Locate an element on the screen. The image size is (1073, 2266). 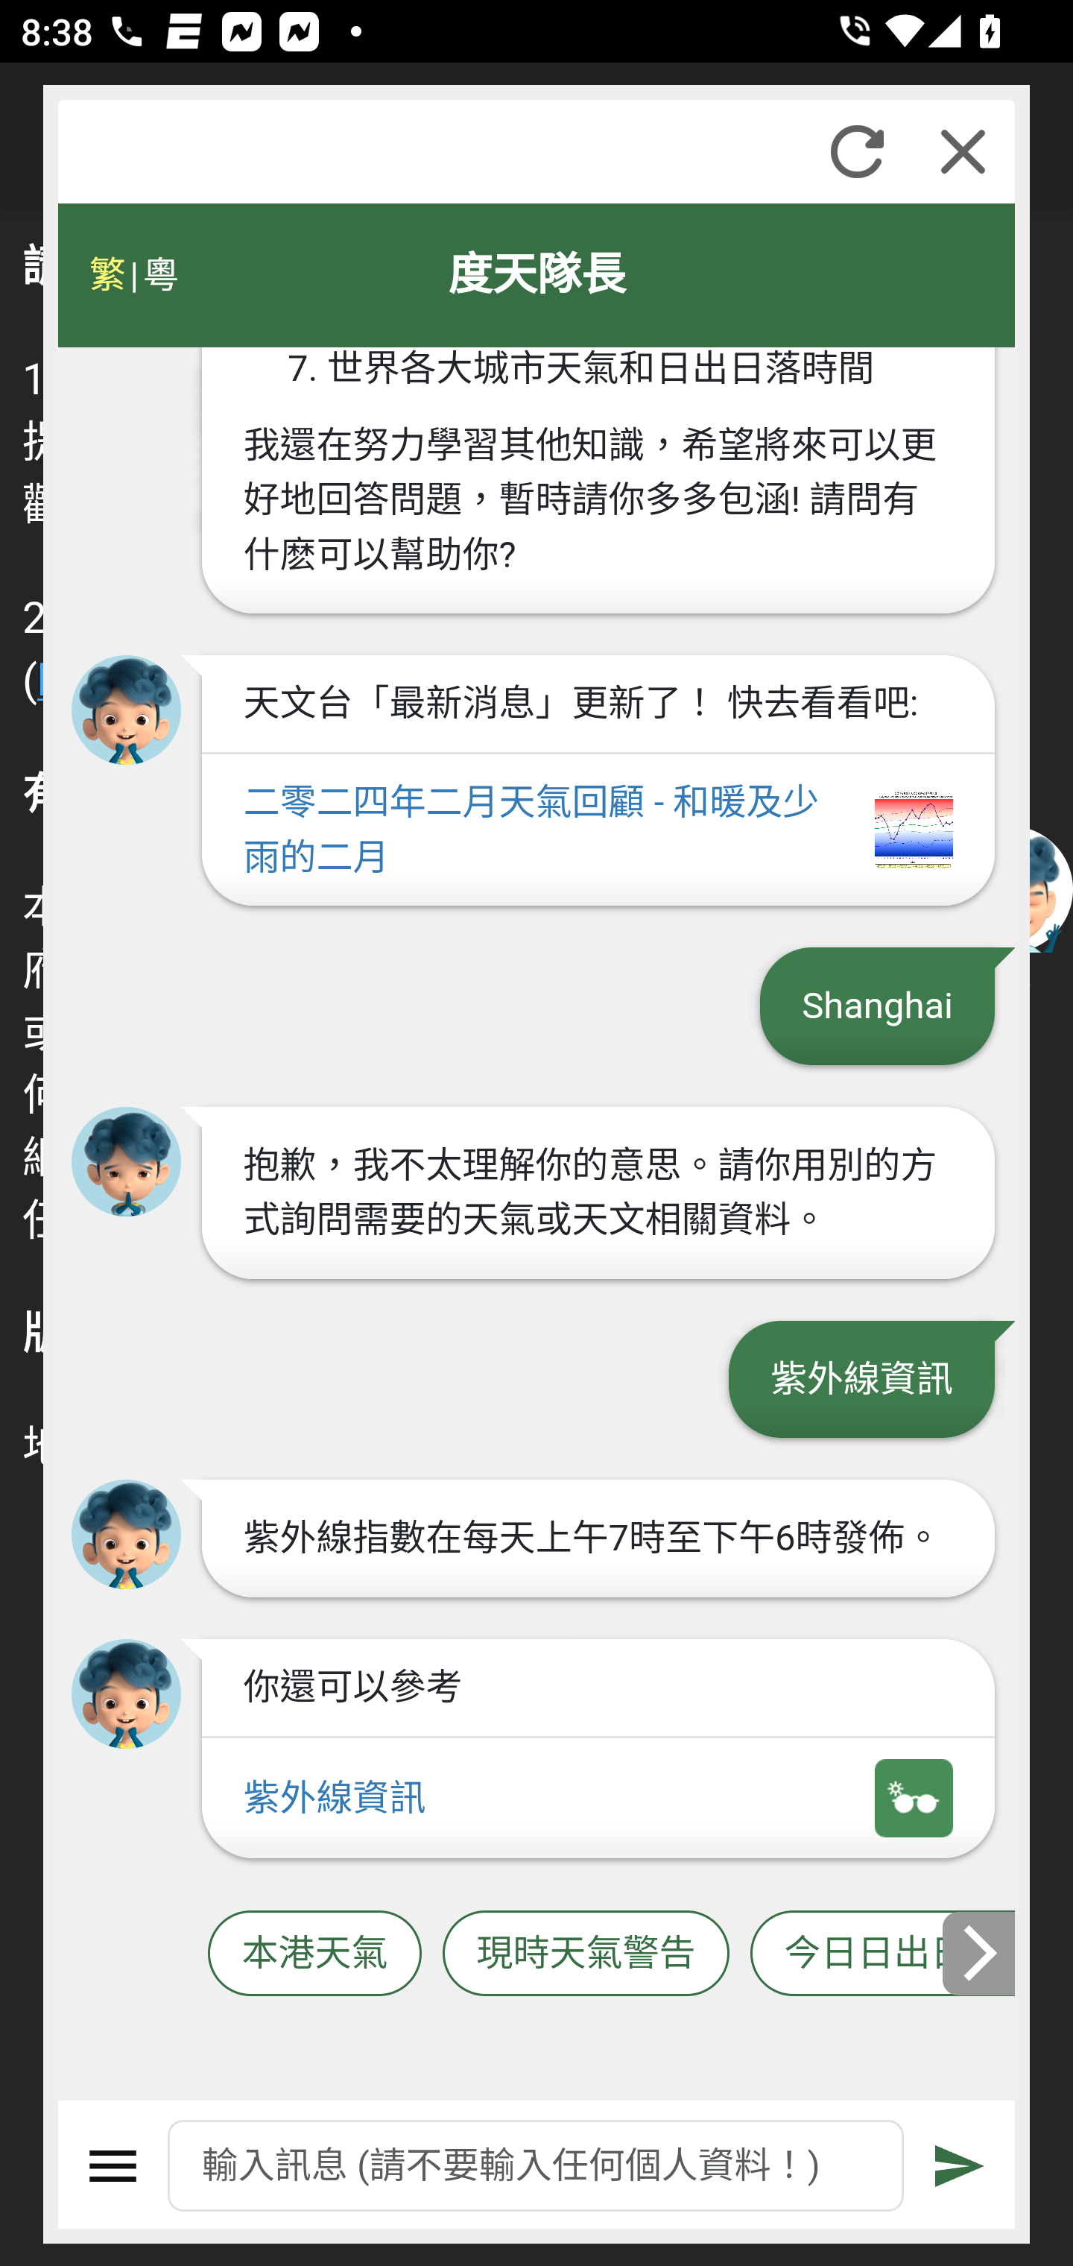
粵 is located at coordinates (159, 275).